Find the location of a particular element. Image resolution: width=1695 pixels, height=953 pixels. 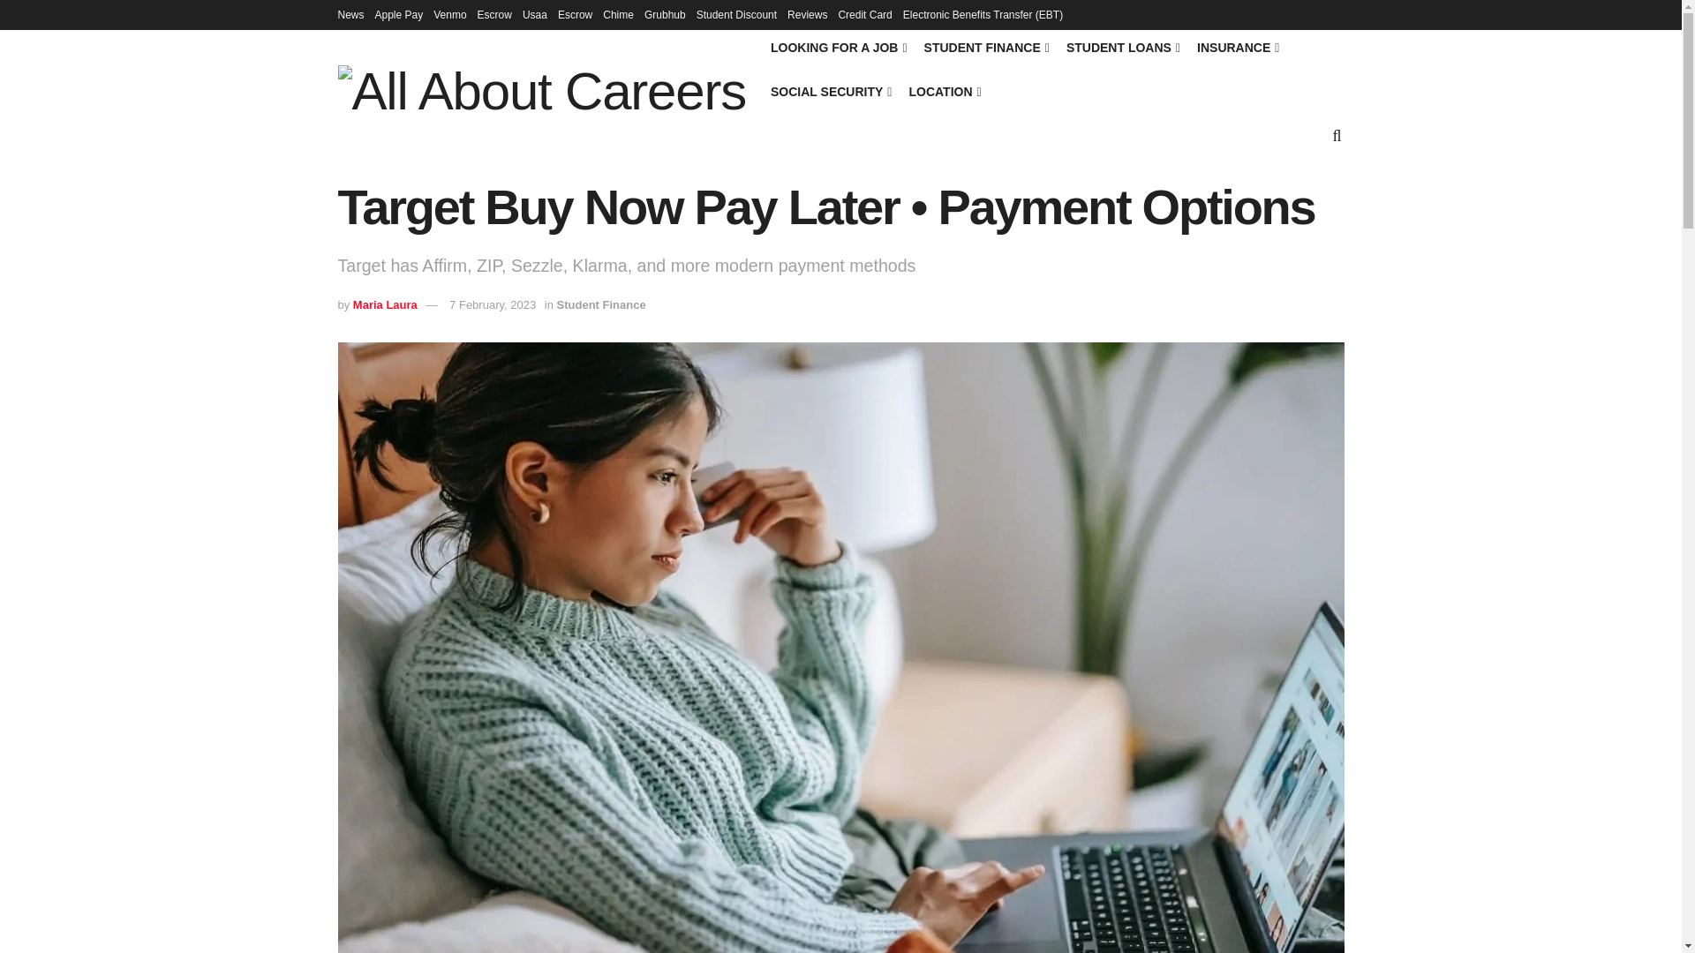

STUDENT FINANCE is located at coordinates (985, 48).